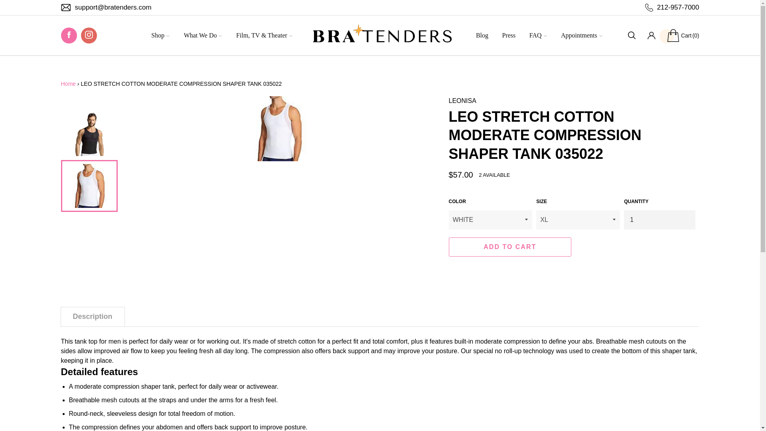  I want to click on 1, so click(659, 219).